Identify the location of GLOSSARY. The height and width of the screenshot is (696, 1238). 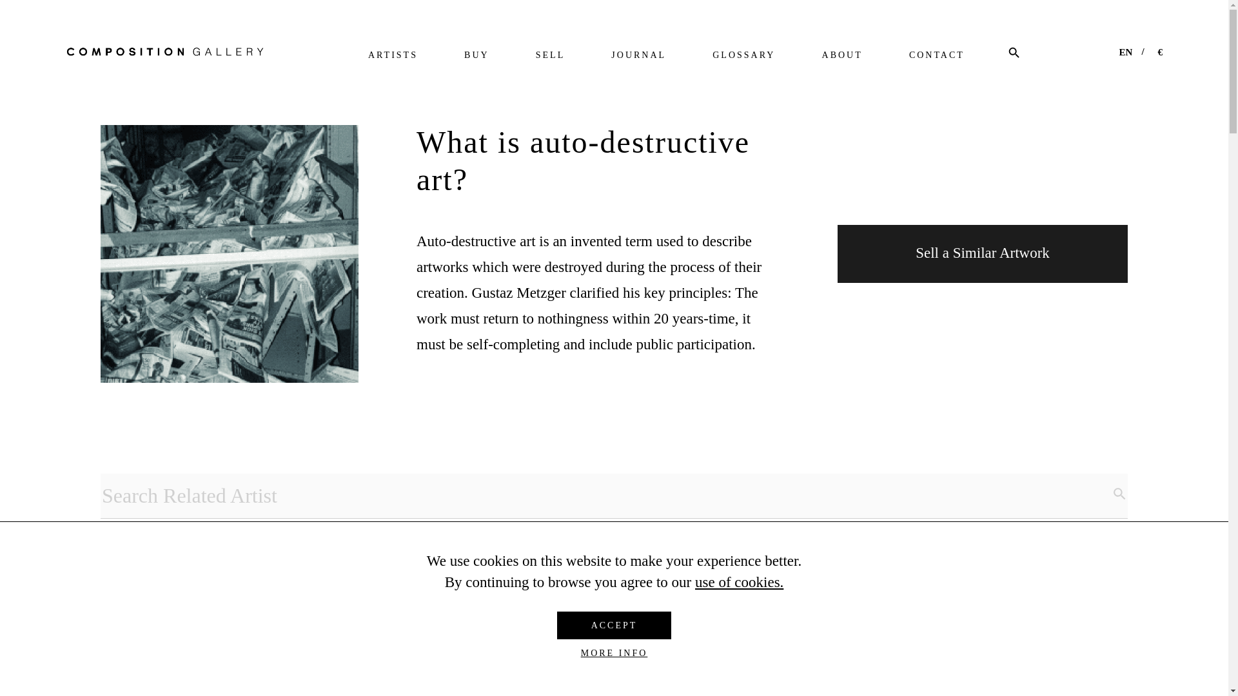
(743, 53).